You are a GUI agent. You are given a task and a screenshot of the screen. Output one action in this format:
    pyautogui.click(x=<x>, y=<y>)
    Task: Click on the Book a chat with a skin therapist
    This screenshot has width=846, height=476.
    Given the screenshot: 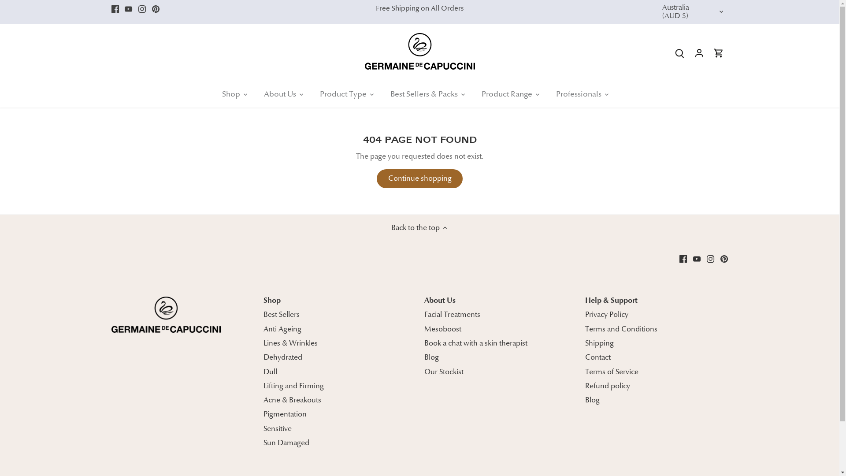 What is the action you would take?
    pyautogui.click(x=476, y=343)
    